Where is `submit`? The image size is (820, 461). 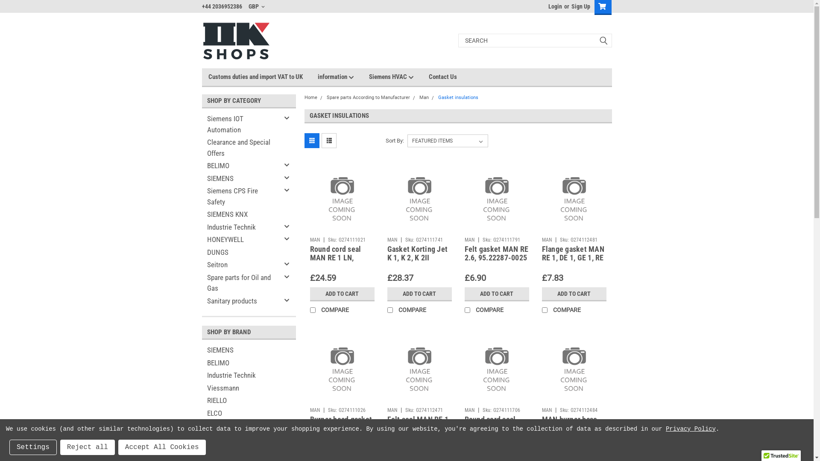
submit is located at coordinates (603, 41).